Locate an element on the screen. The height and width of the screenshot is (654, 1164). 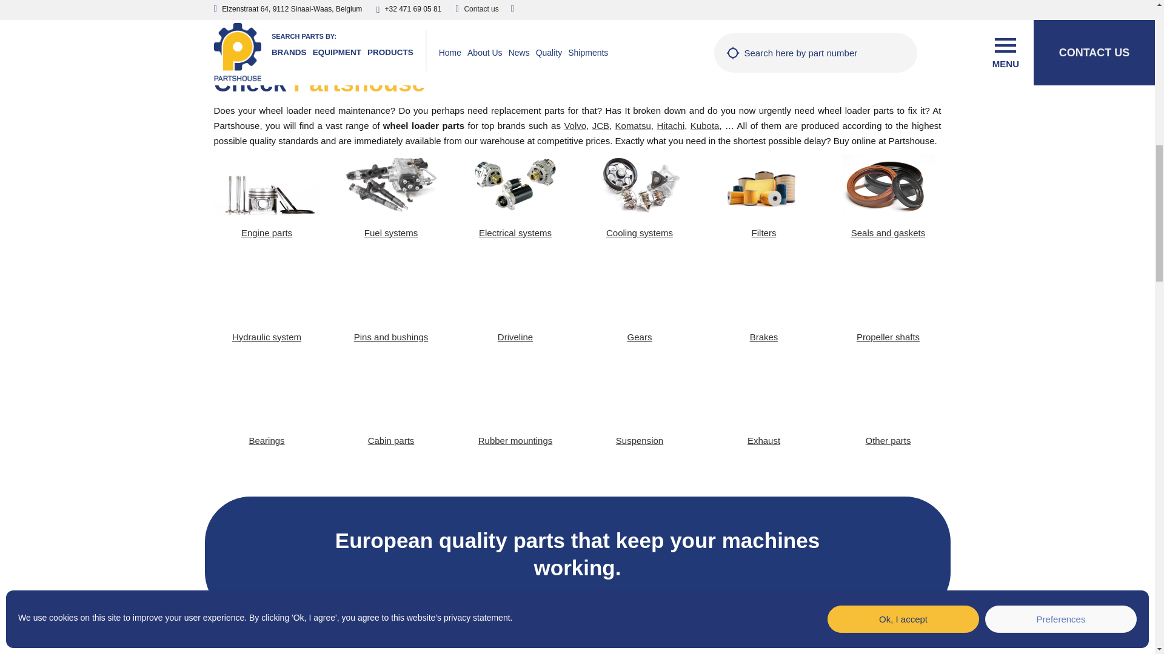
Hitachi parts is located at coordinates (670, 125).